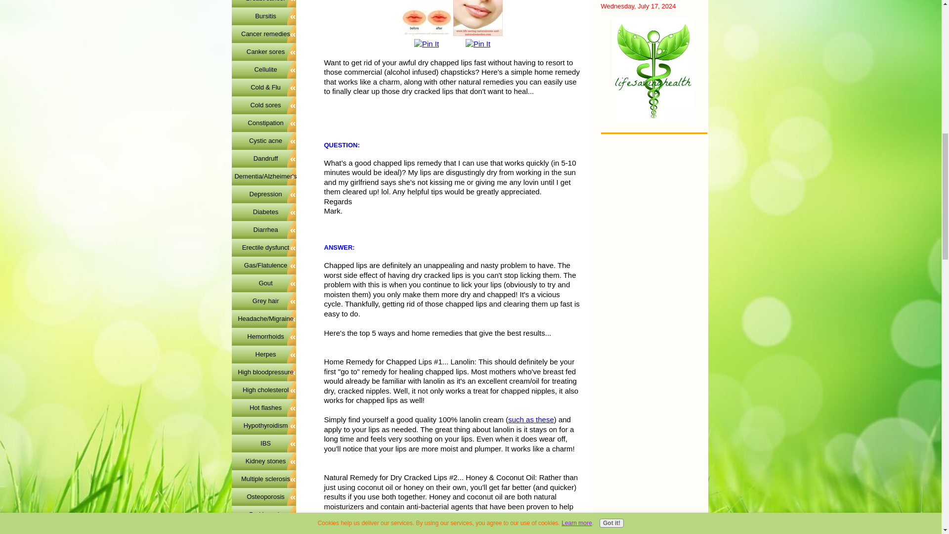 This screenshot has width=949, height=534. What do you see at coordinates (265, 3) in the screenshot?
I see `Breast cancer` at bounding box center [265, 3].